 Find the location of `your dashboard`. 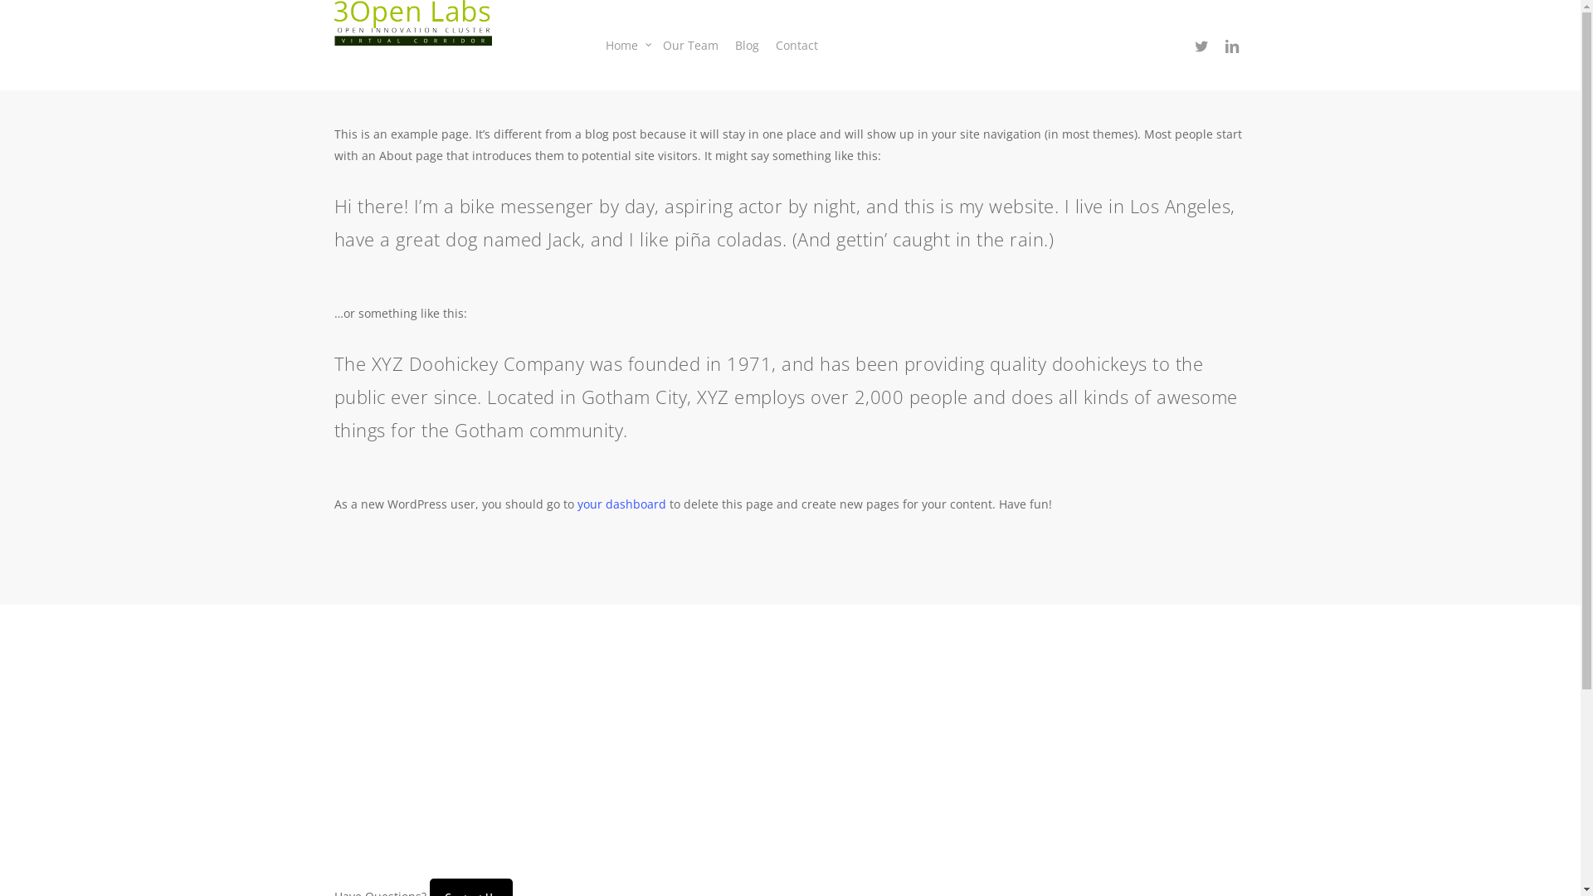

your dashboard is located at coordinates (622, 504).